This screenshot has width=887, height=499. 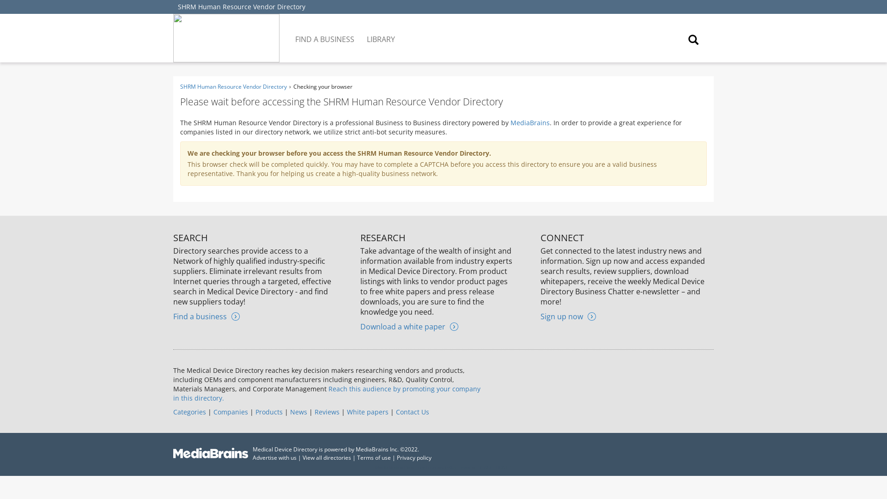 I want to click on White papers, so click(x=367, y=412).